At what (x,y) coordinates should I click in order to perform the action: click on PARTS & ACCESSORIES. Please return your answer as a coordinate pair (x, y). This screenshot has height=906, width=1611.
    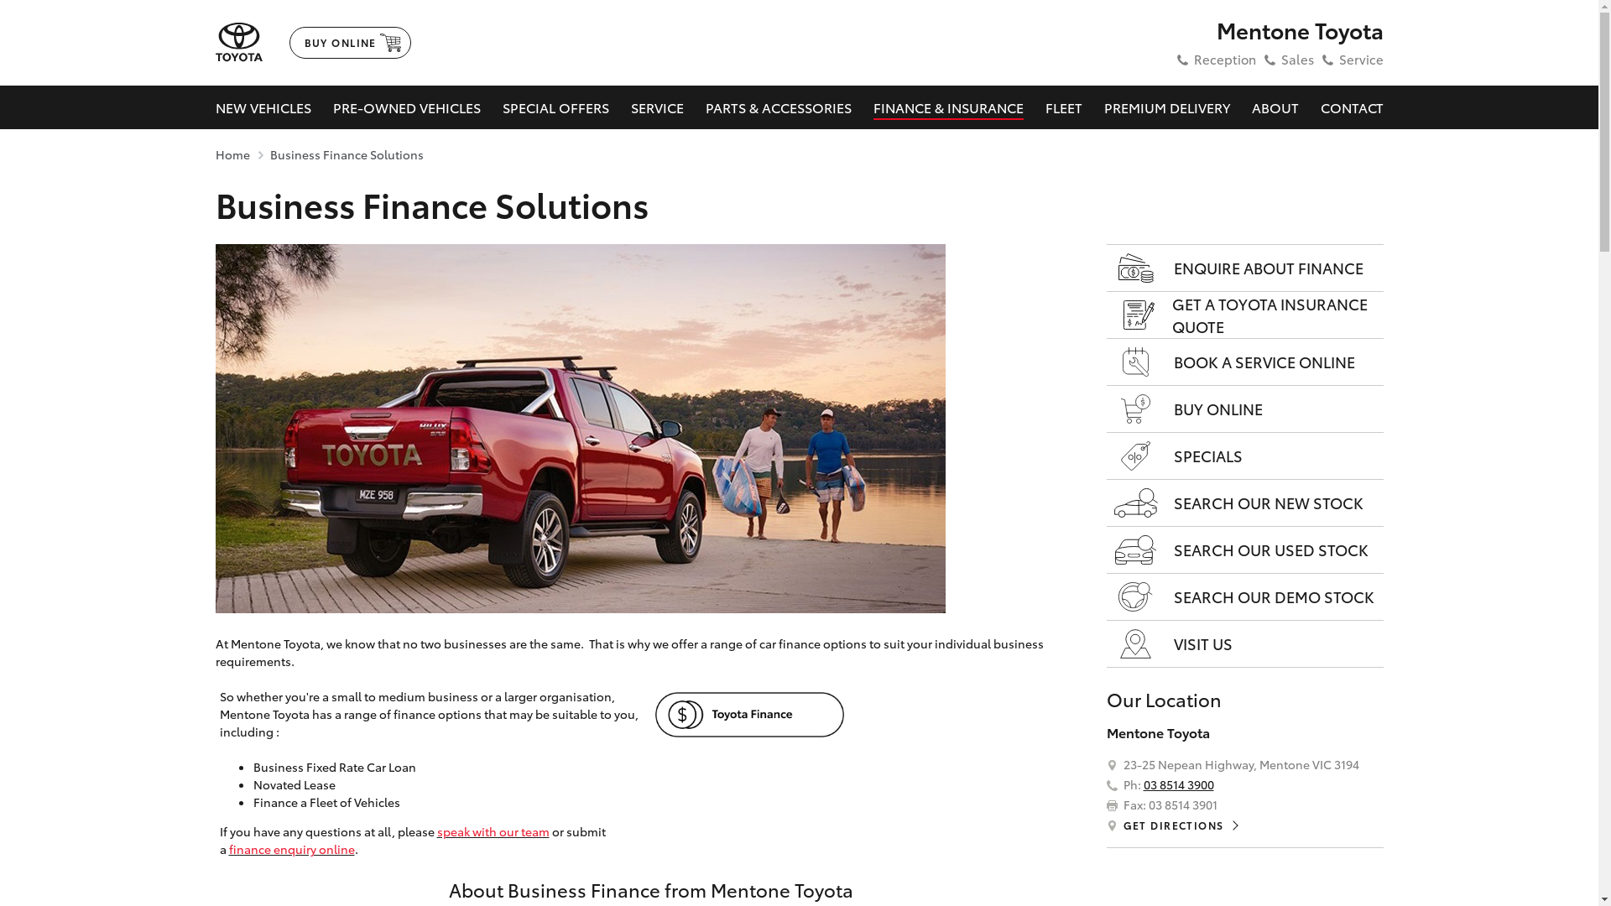
    Looking at the image, I should click on (778, 107).